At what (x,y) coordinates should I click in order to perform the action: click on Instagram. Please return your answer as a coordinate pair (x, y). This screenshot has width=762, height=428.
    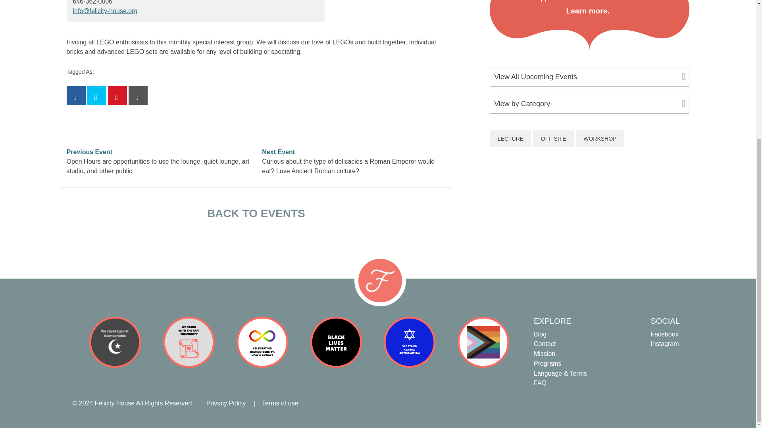
    Looking at the image, I should click on (670, 344).